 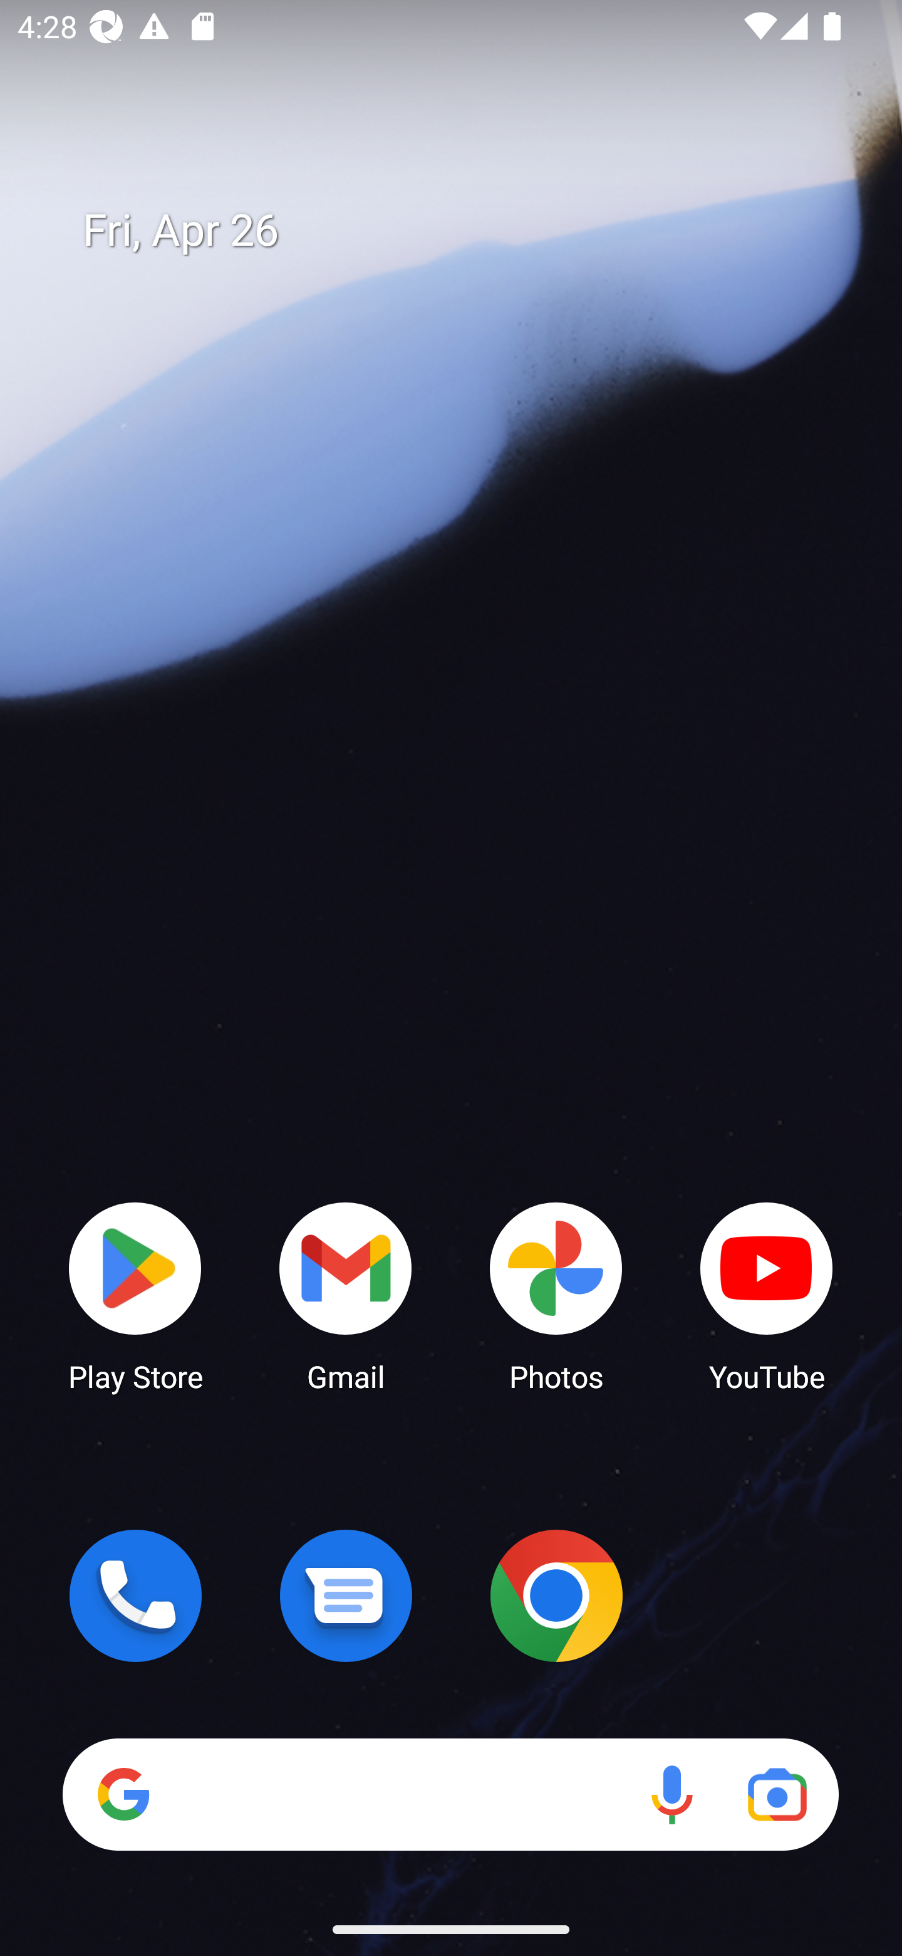 I want to click on Google Lens, so click(x=777, y=1794).